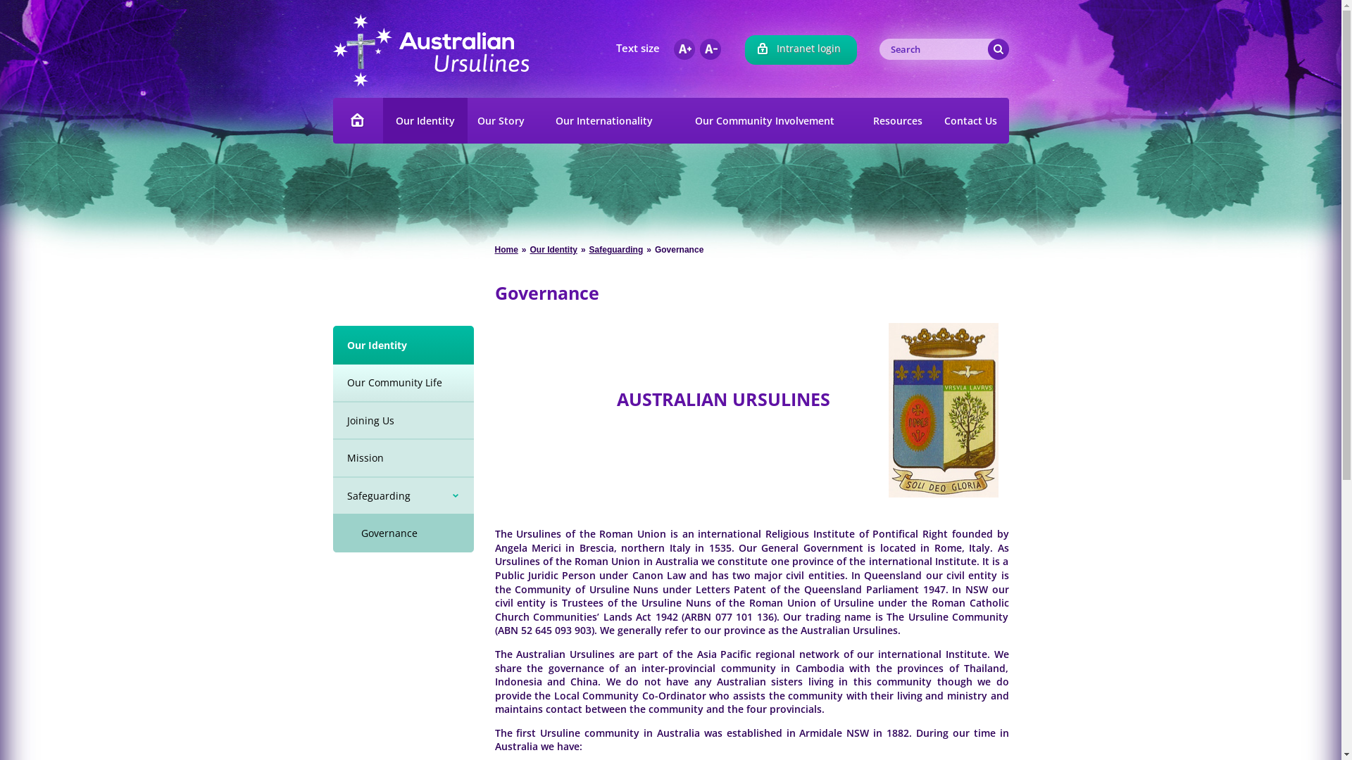  Describe the element at coordinates (617, 250) in the screenshot. I see `Safeguarding` at that location.